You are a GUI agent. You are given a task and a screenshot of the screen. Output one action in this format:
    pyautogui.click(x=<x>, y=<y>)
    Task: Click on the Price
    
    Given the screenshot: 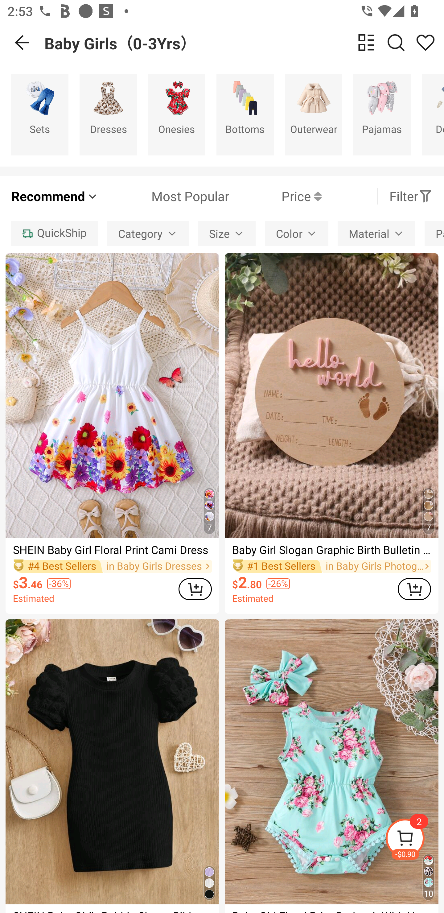 What is the action you would take?
    pyautogui.click(x=275, y=196)
    